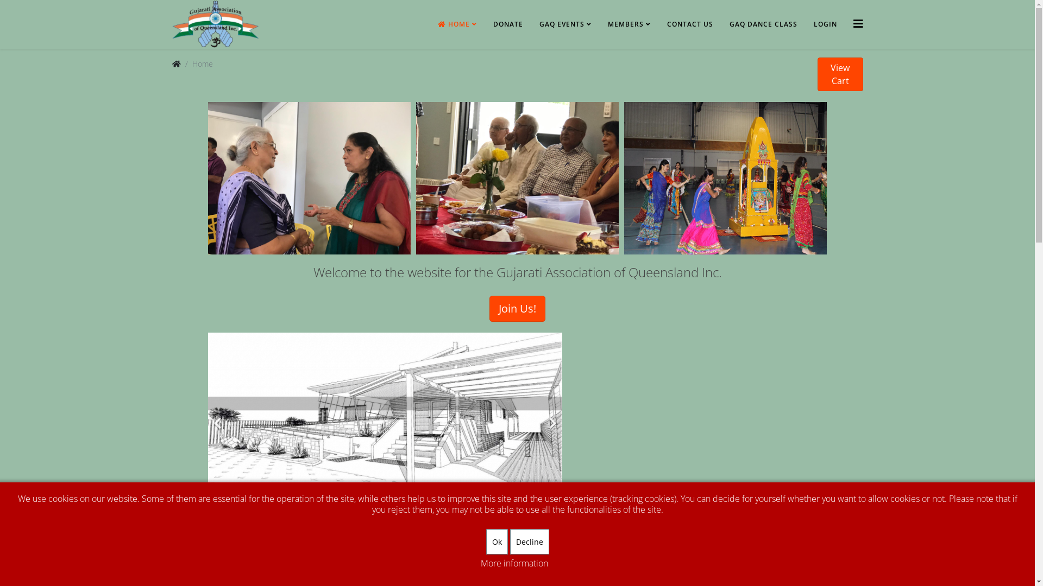  Describe the element at coordinates (529, 542) in the screenshot. I see `Decline` at that location.